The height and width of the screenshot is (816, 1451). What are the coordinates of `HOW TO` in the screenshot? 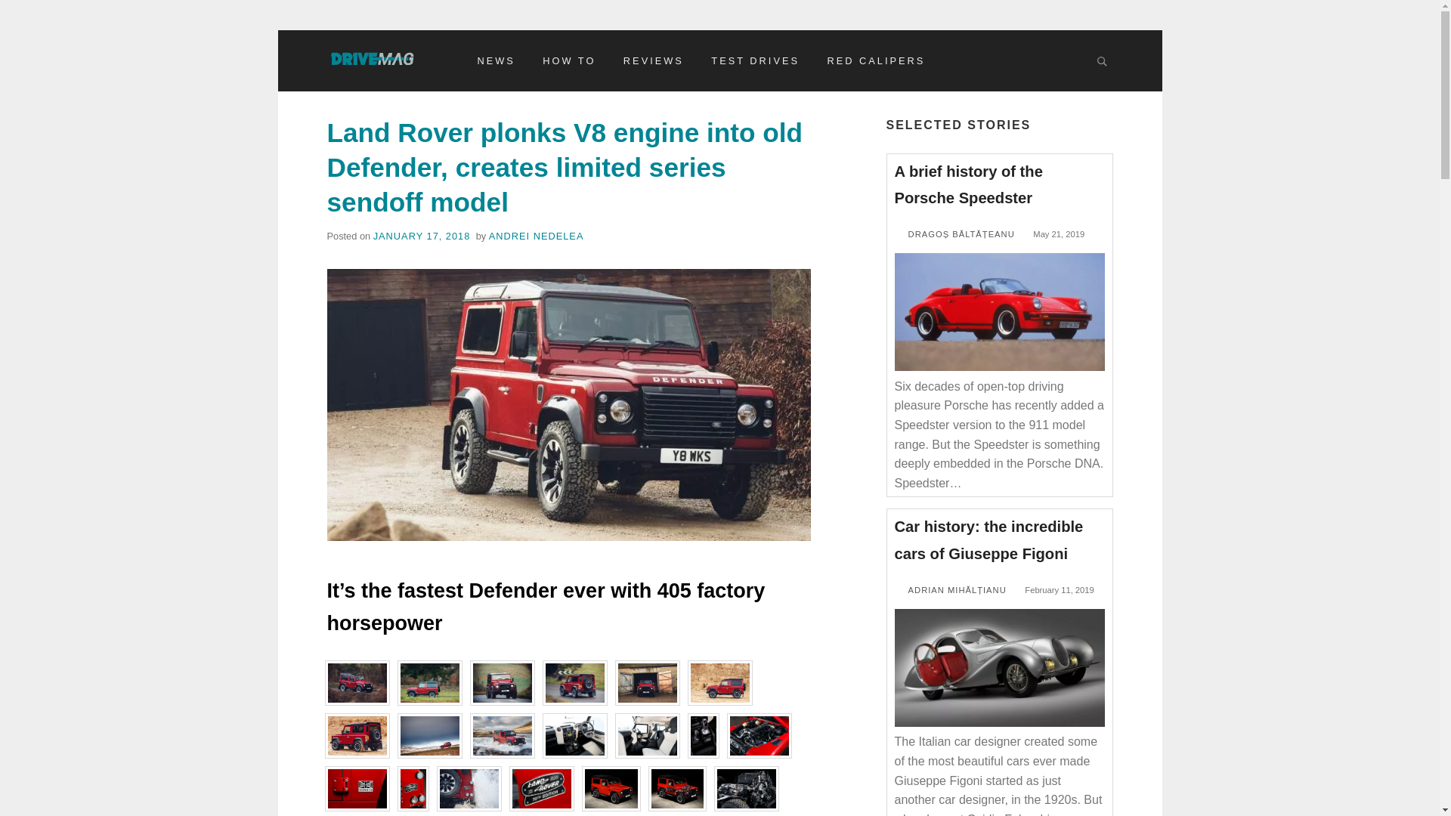 It's located at (569, 60).